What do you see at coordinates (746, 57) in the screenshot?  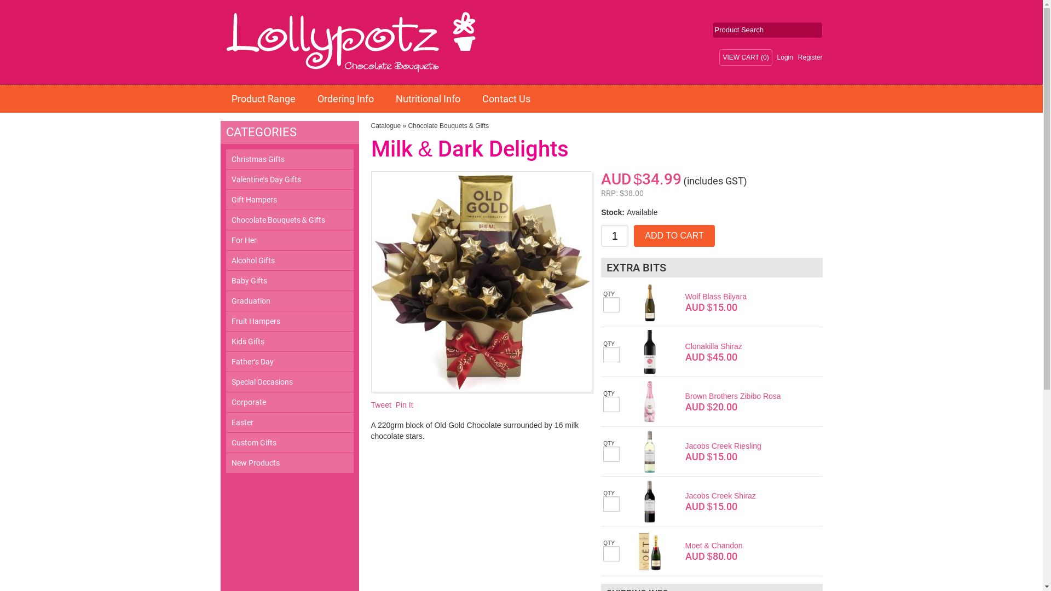 I see `VIEW CART (0)` at bounding box center [746, 57].